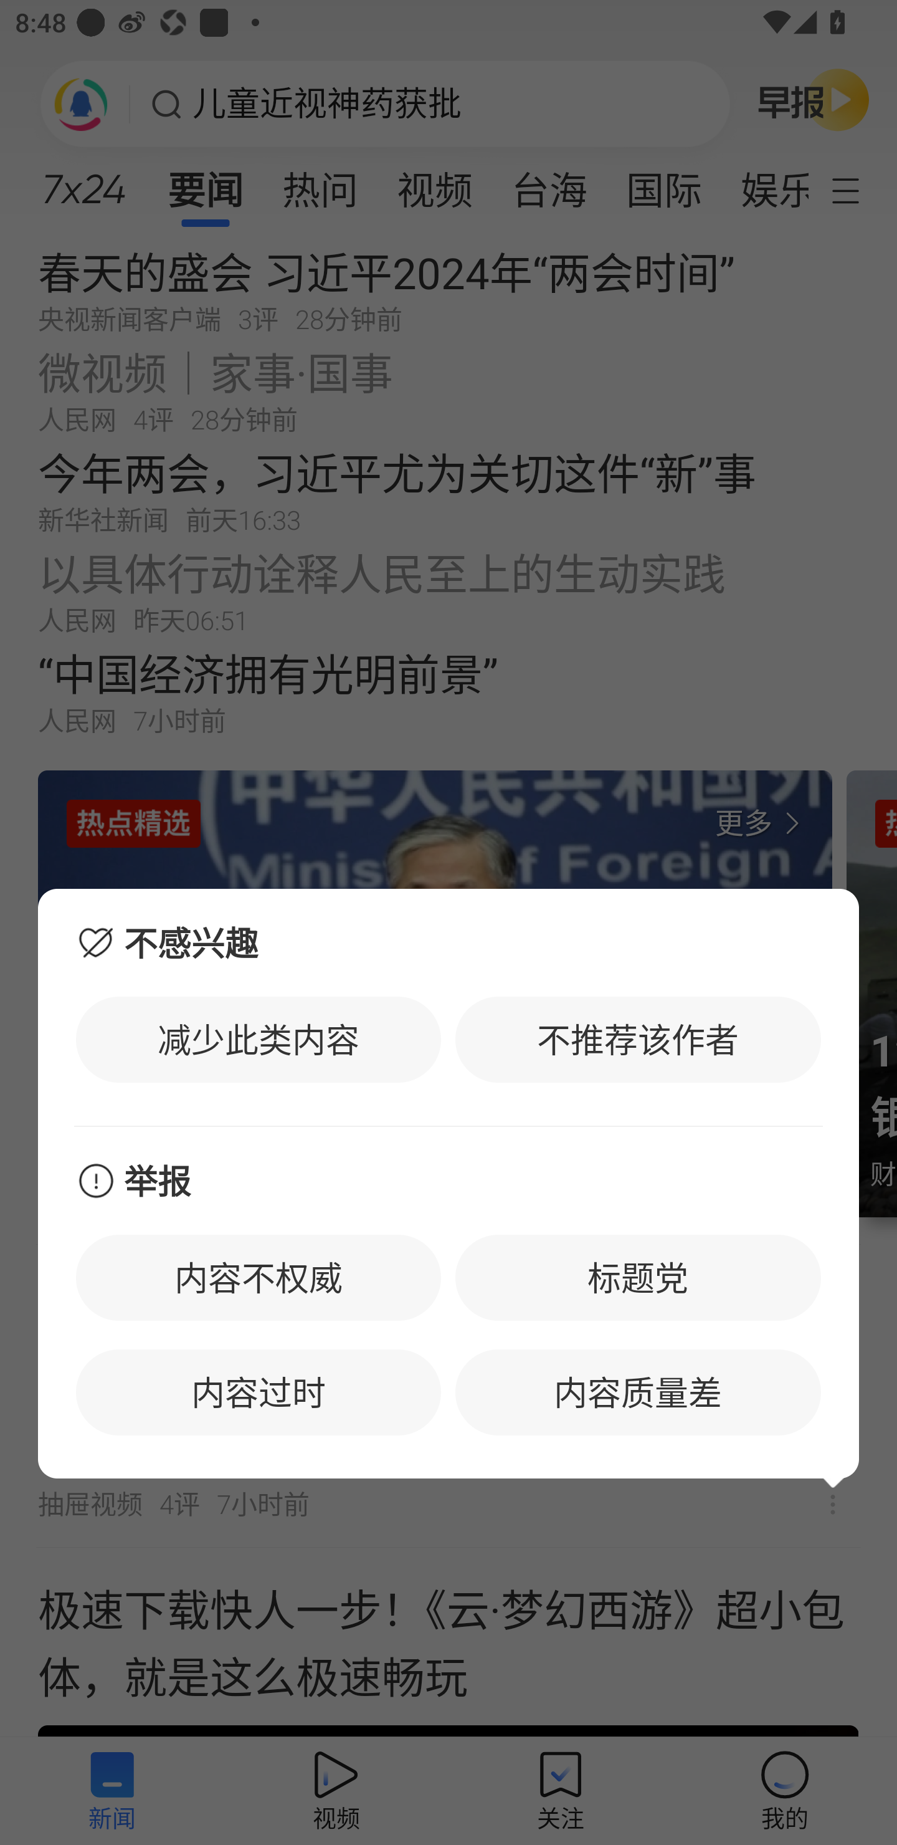 This screenshot has height=1845, width=897. I want to click on 内容不权威, so click(259, 1278).